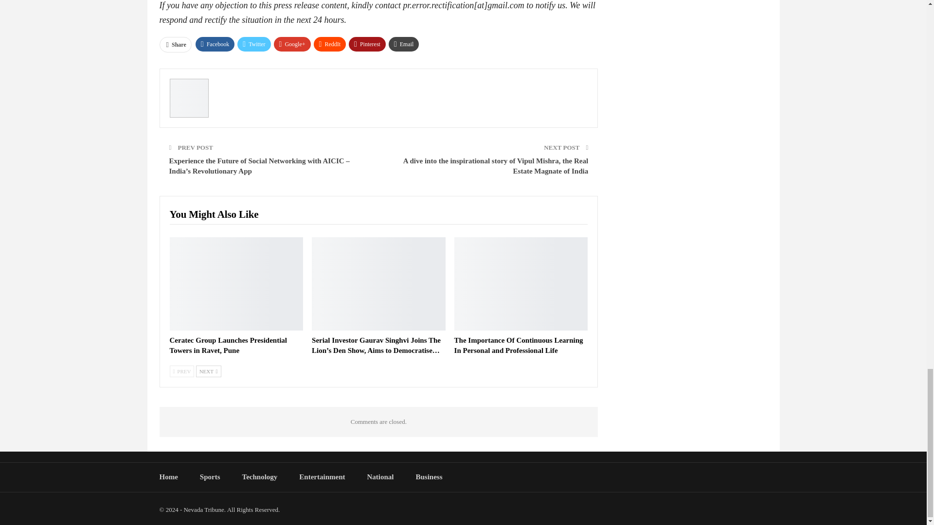 This screenshot has width=934, height=525. Describe the element at coordinates (330, 44) in the screenshot. I see `ReddIt` at that location.